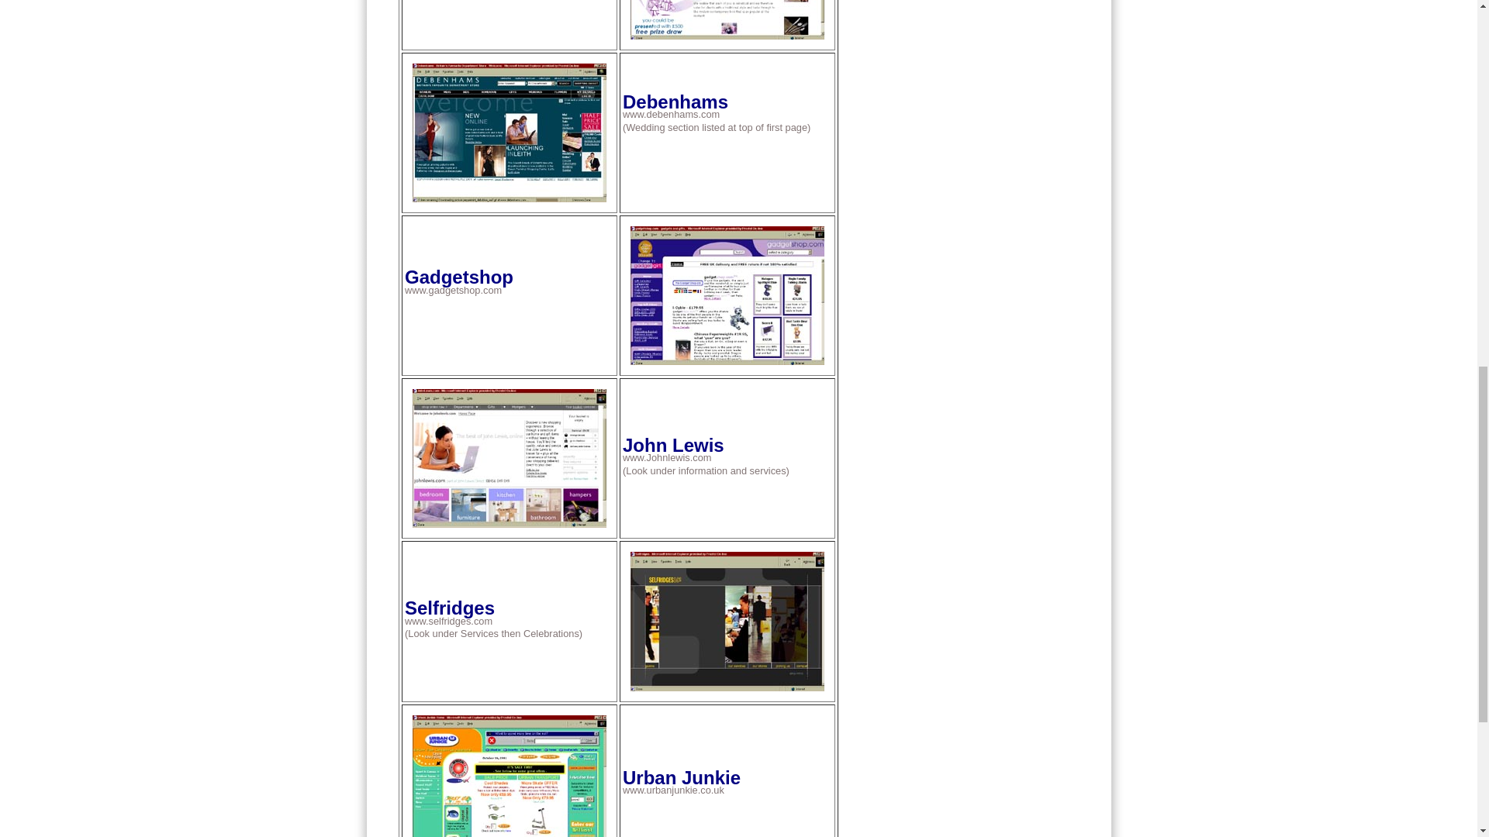 The height and width of the screenshot is (837, 1489). Describe the element at coordinates (448, 620) in the screenshot. I see `www.selfridges.com` at that location.